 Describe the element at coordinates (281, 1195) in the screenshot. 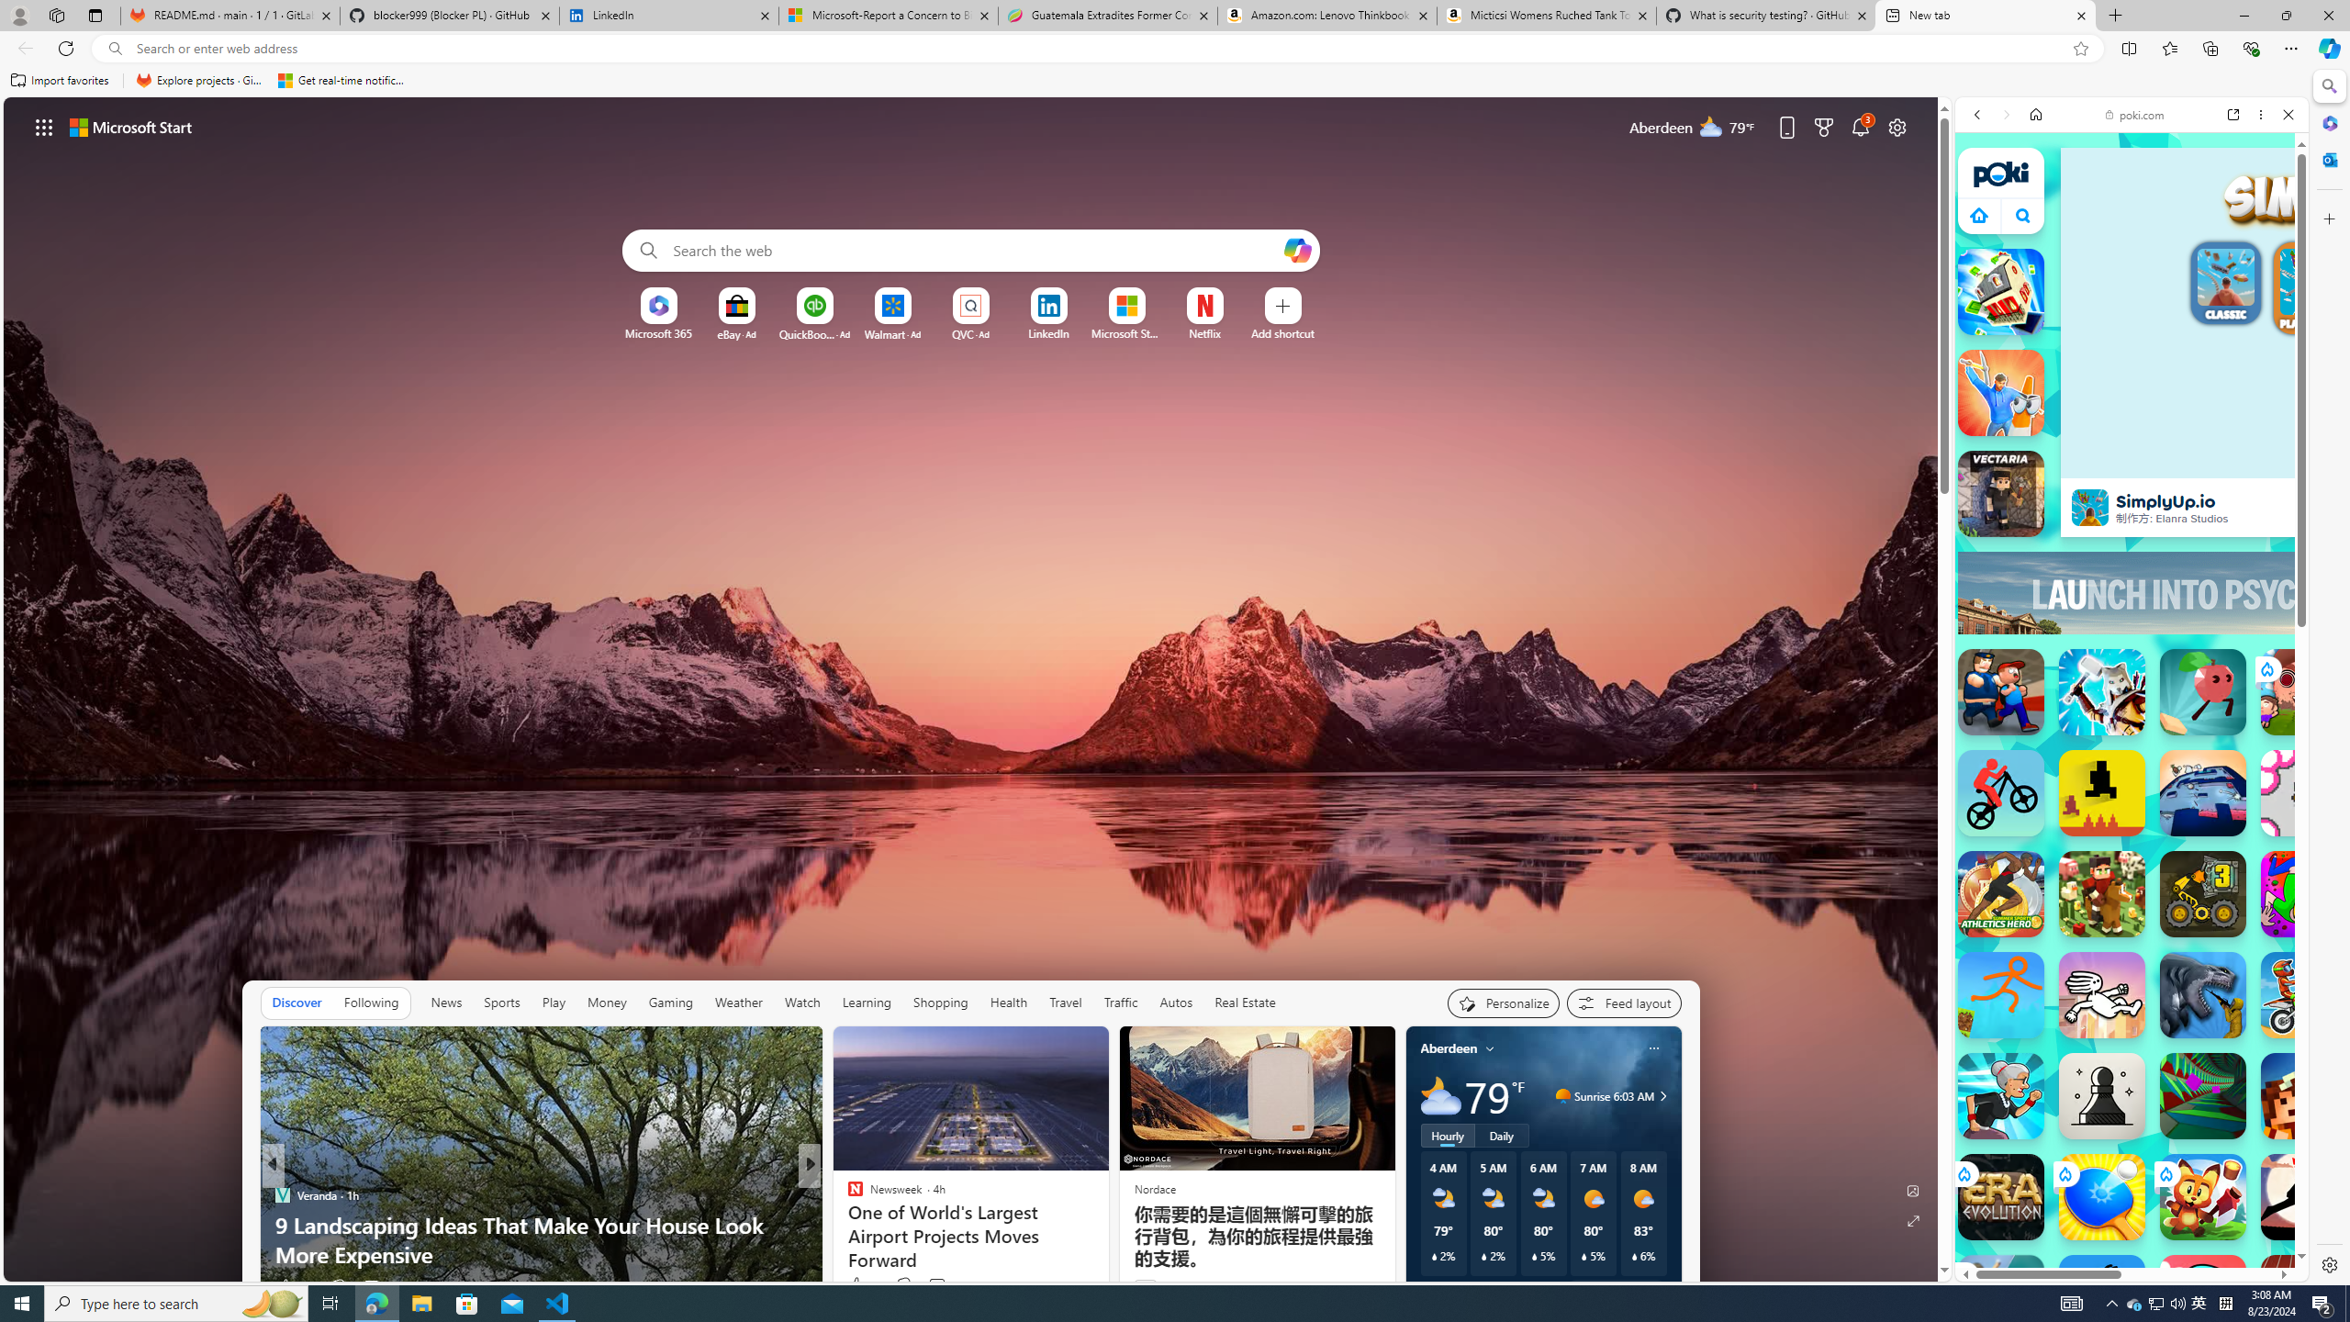

I see `Business Insider` at that location.